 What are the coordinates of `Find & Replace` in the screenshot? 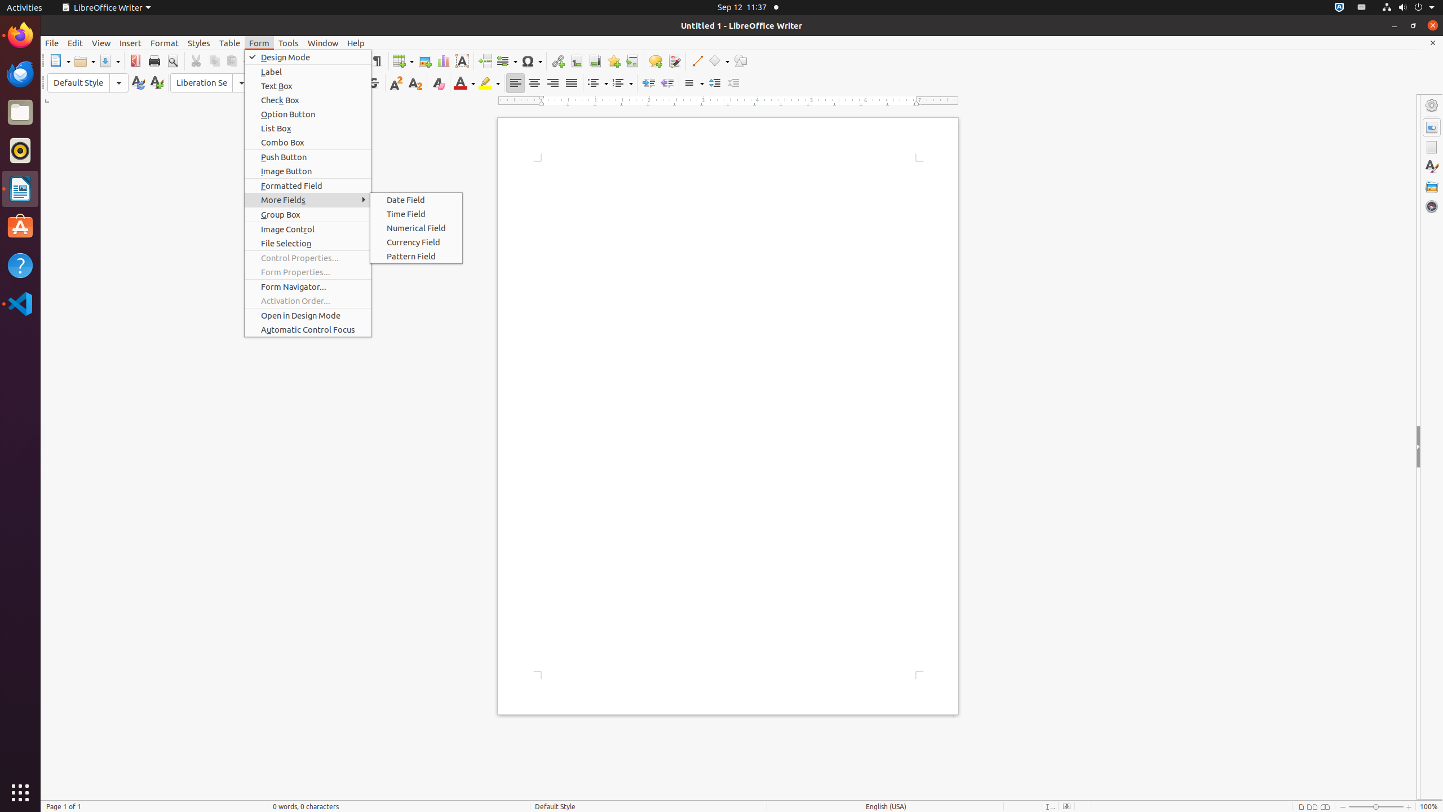 It's located at (339, 61).